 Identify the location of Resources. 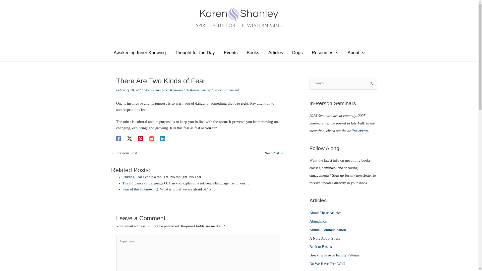
(325, 53).